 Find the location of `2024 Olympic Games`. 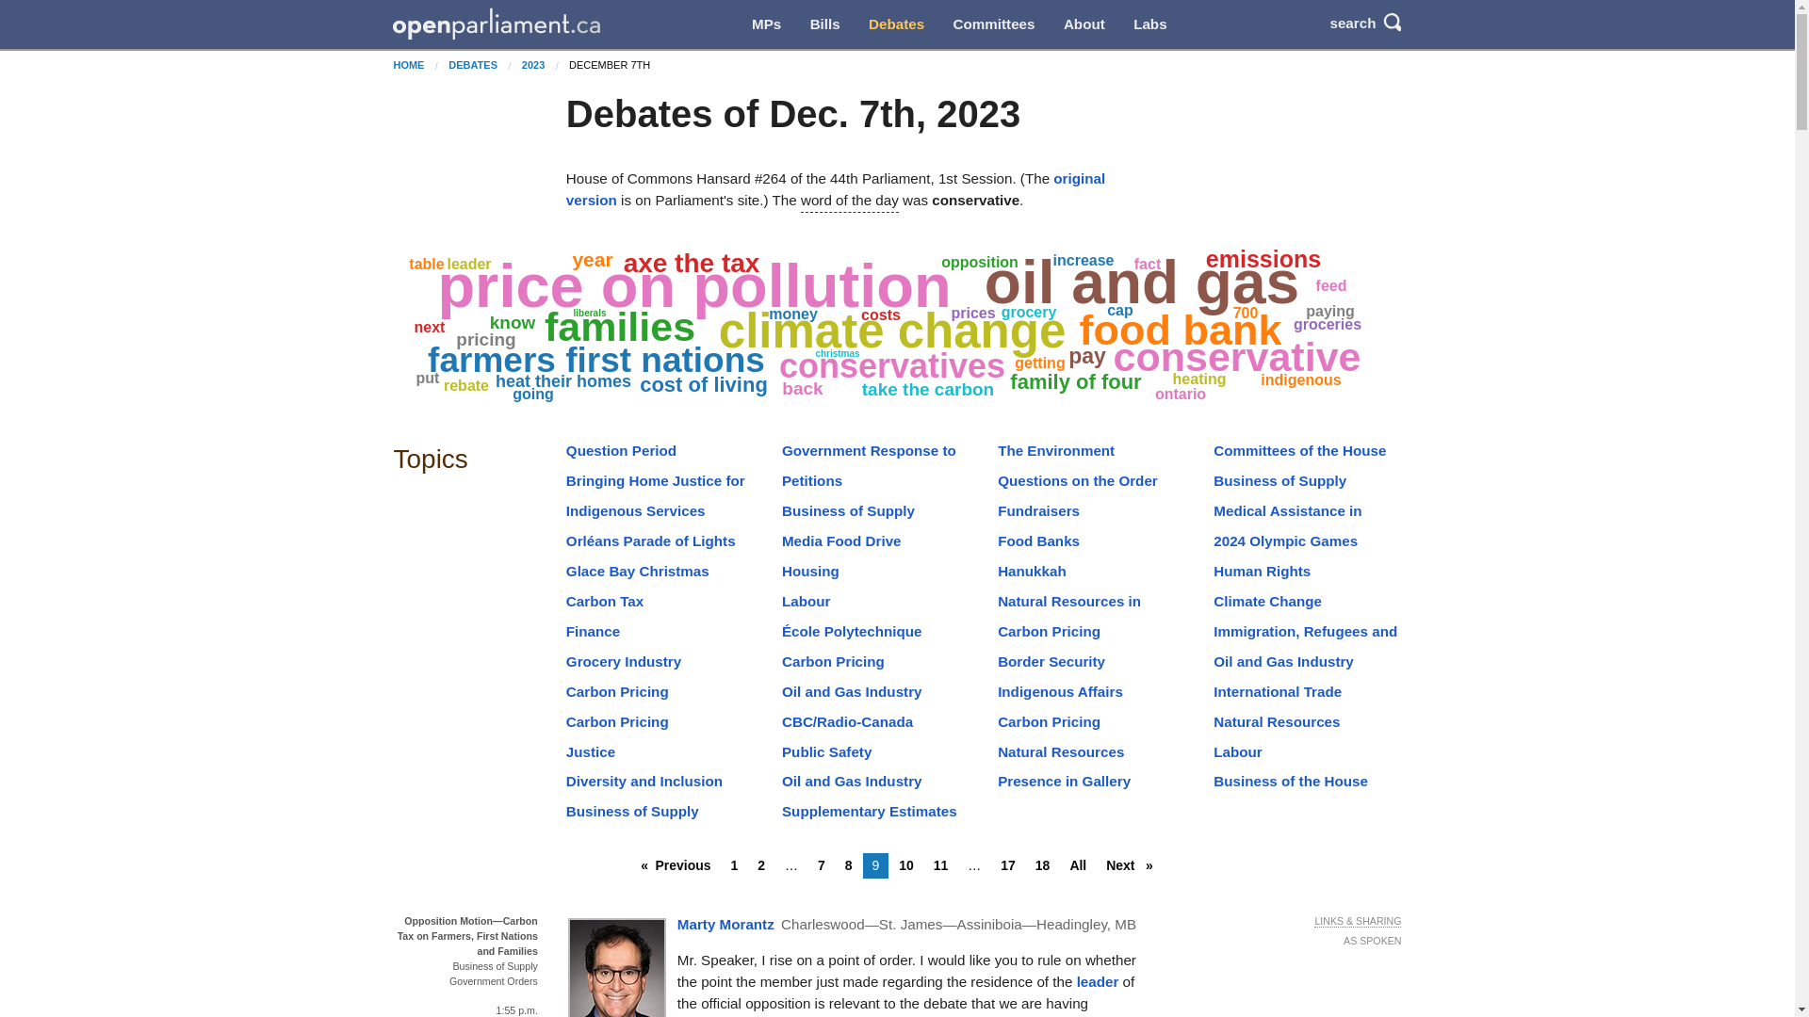

2024 Olympic Games is located at coordinates (1285, 541).